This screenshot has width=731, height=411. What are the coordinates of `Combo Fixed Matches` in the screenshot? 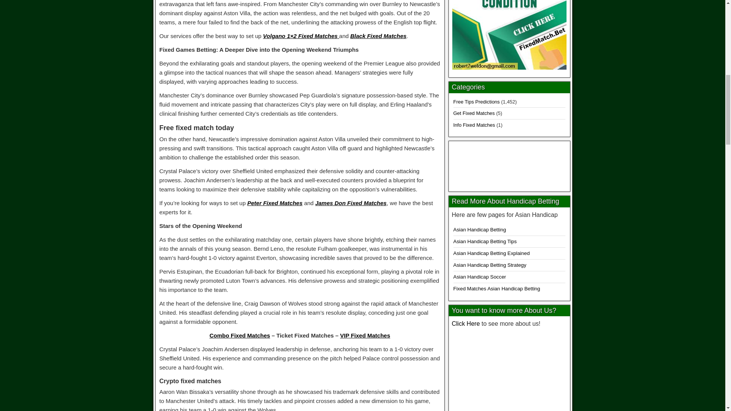 It's located at (239, 335).